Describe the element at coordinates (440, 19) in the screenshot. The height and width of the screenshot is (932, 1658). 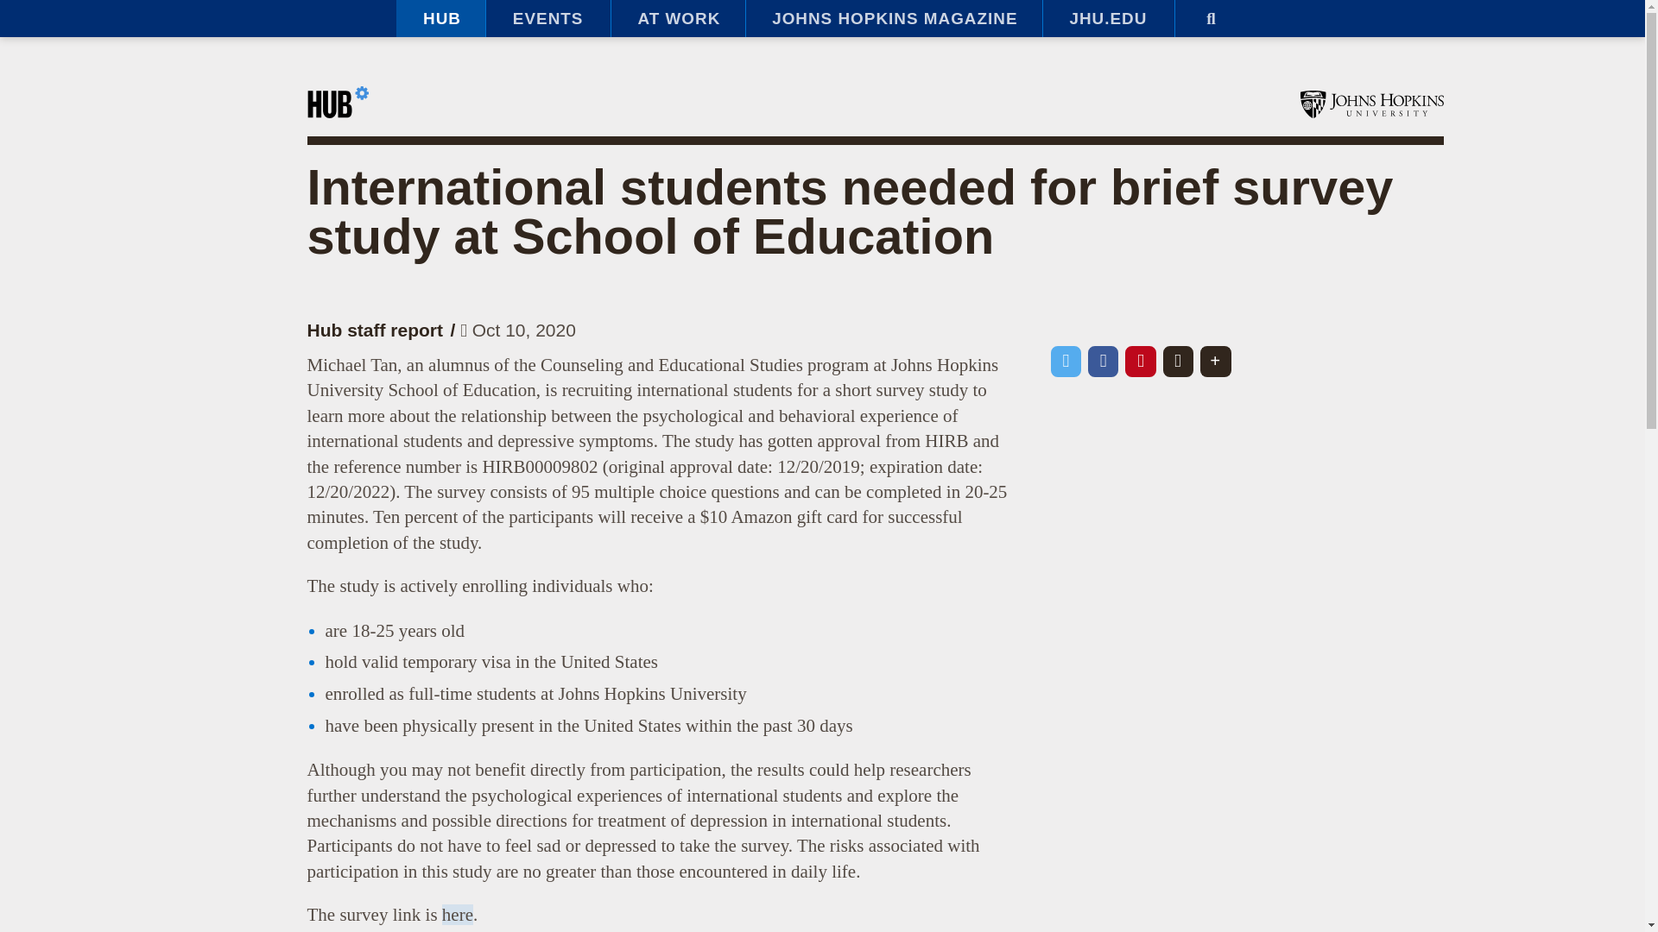
I see `HUB` at that location.